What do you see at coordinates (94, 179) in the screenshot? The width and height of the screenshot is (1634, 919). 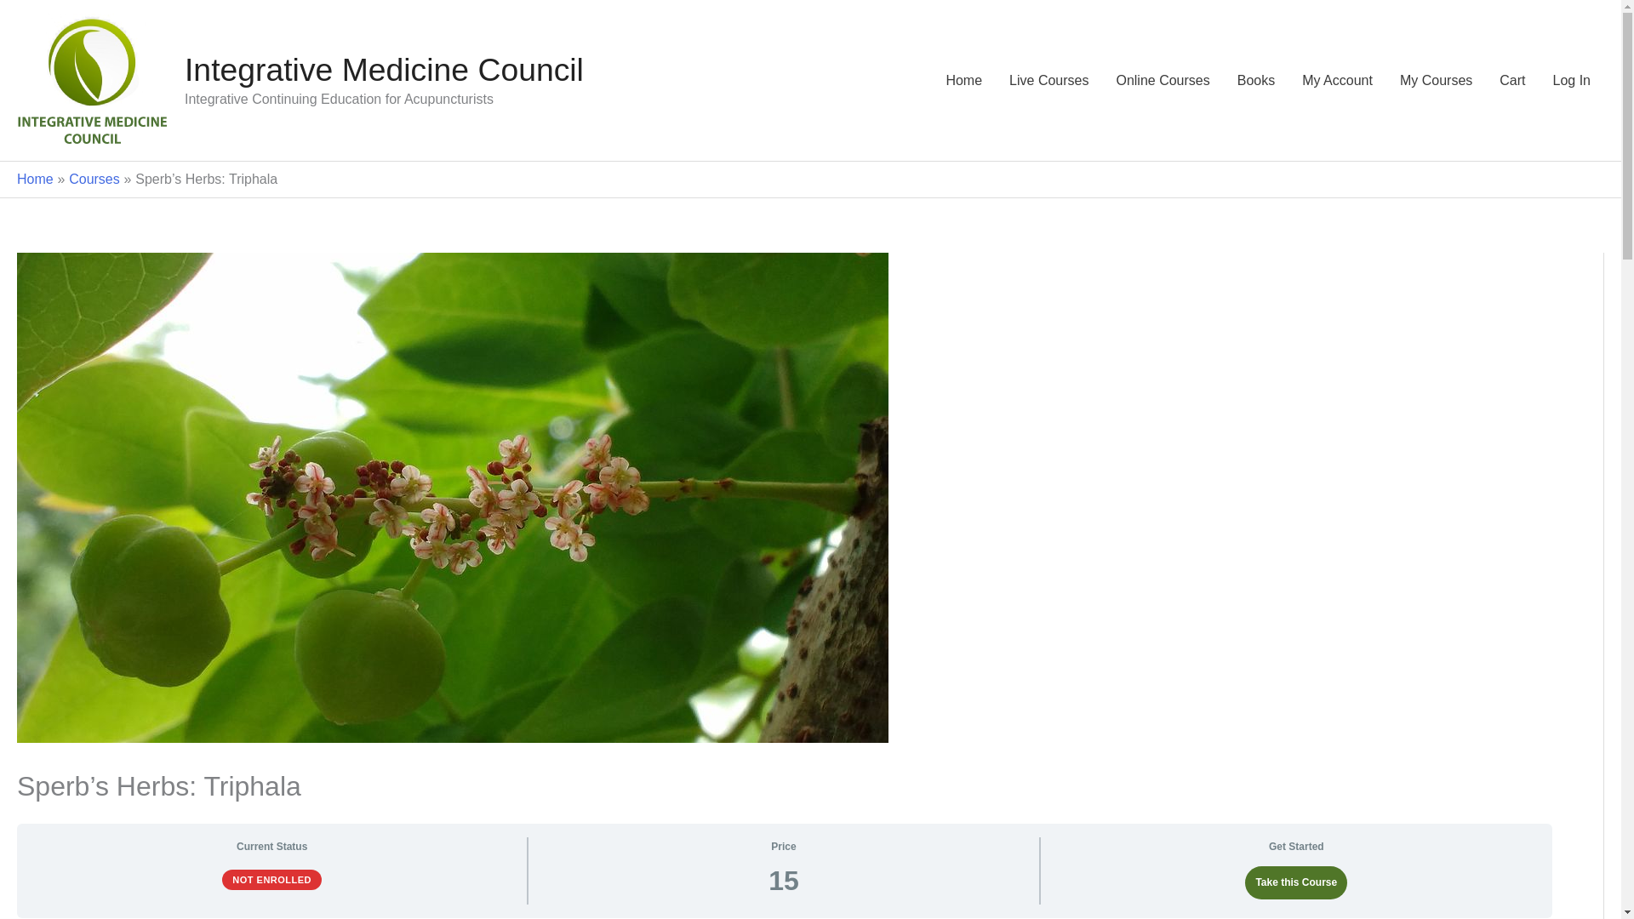 I see `Courses` at bounding box center [94, 179].